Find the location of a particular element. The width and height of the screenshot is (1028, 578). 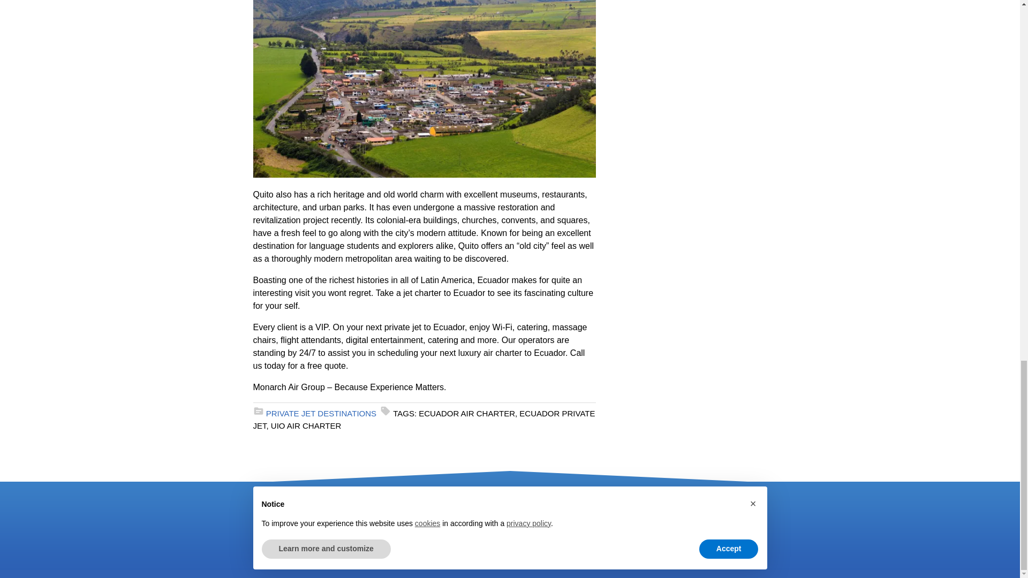

Aircraft Management is located at coordinates (397, 546).